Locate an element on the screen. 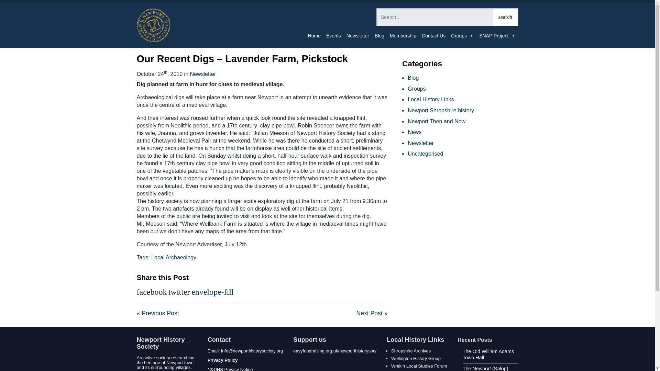 The height and width of the screenshot is (371, 660). Newport Shropshire history is located at coordinates (441, 111).